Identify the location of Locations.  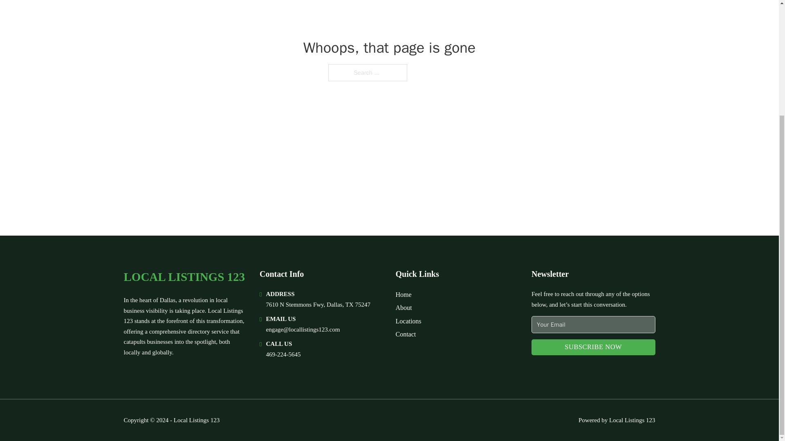
(408, 321).